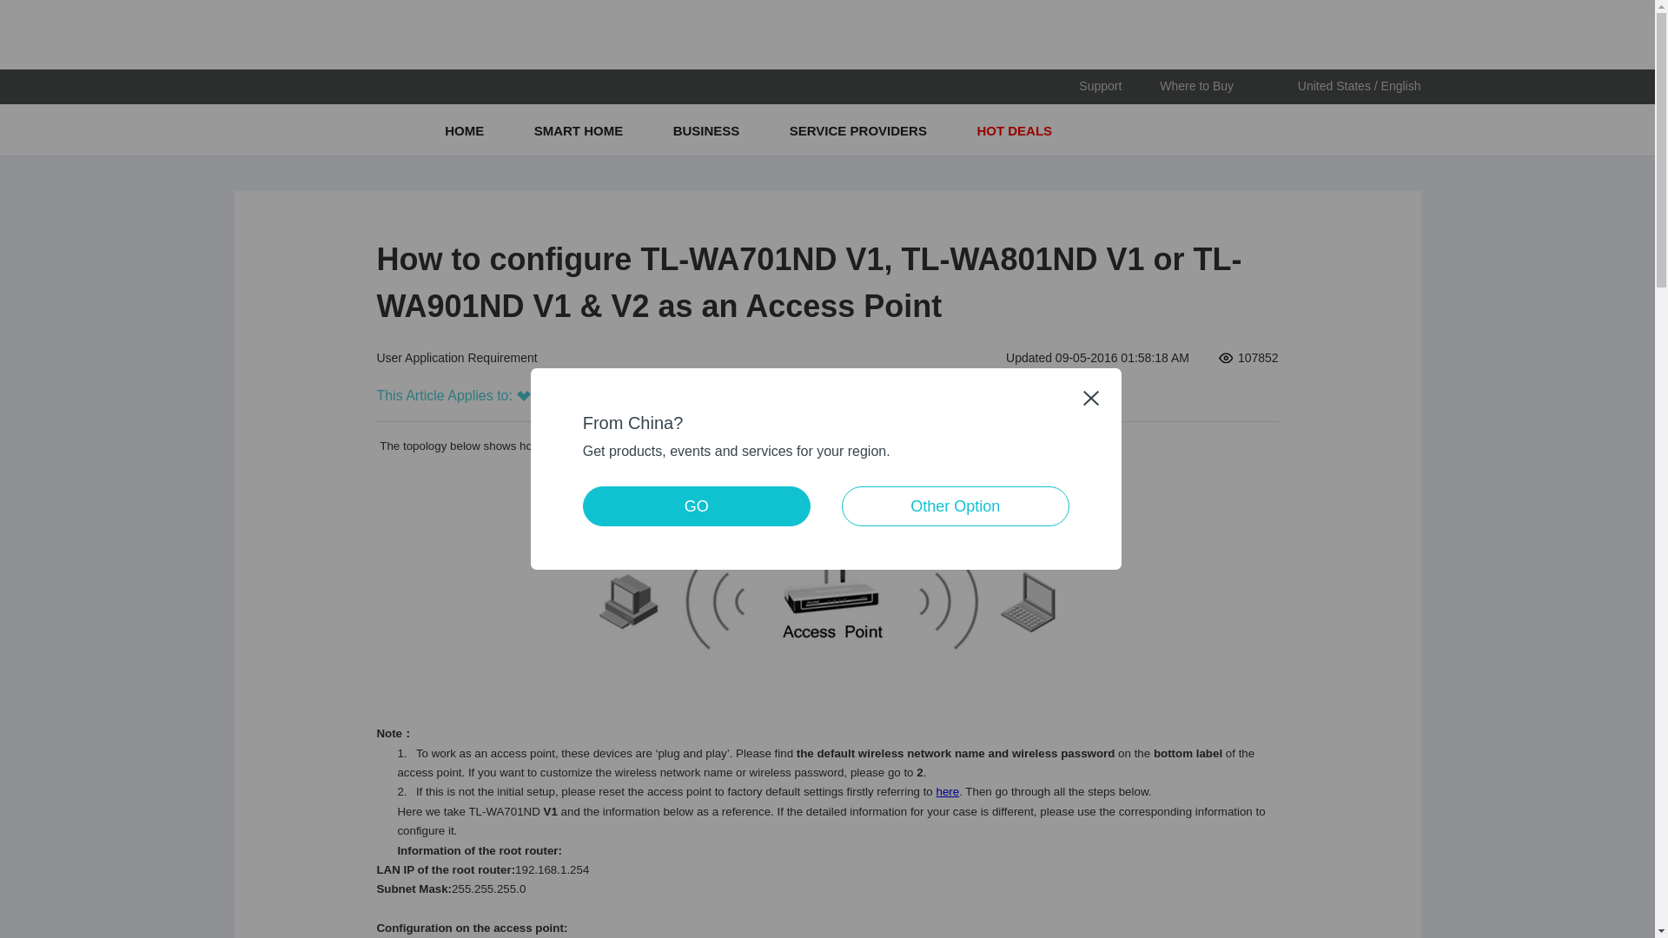 This screenshot has height=938, width=1668. Describe the element at coordinates (269, 87) in the screenshot. I see `kasa` at that location.